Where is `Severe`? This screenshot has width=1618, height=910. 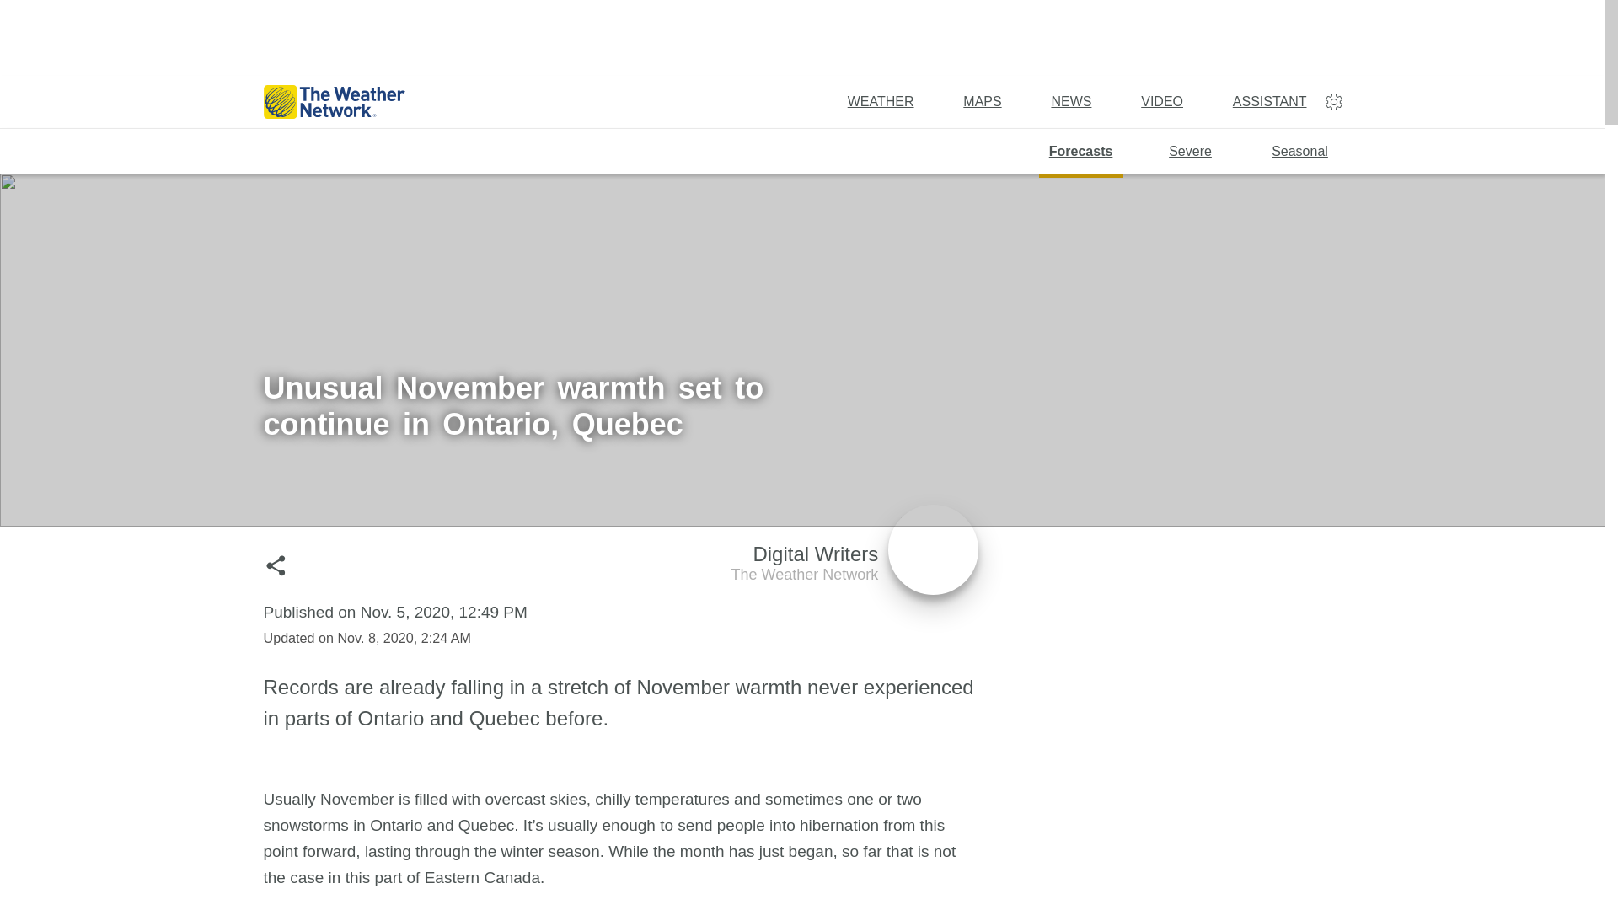
Severe is located at coordinates (1191, 153).